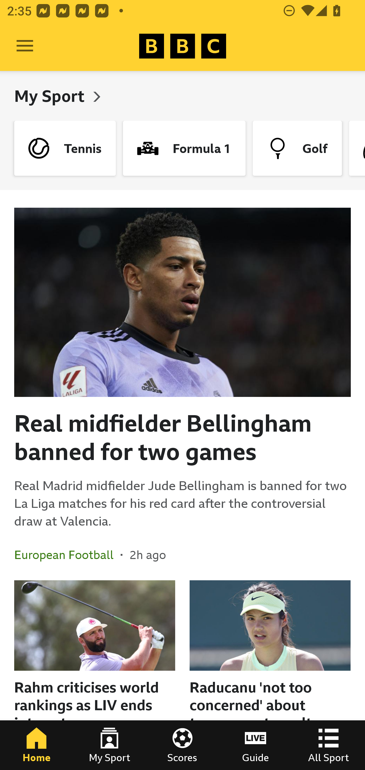  Describe the element at coordinates (109, 745) in the screenshot. I see `My Sport` at that location.